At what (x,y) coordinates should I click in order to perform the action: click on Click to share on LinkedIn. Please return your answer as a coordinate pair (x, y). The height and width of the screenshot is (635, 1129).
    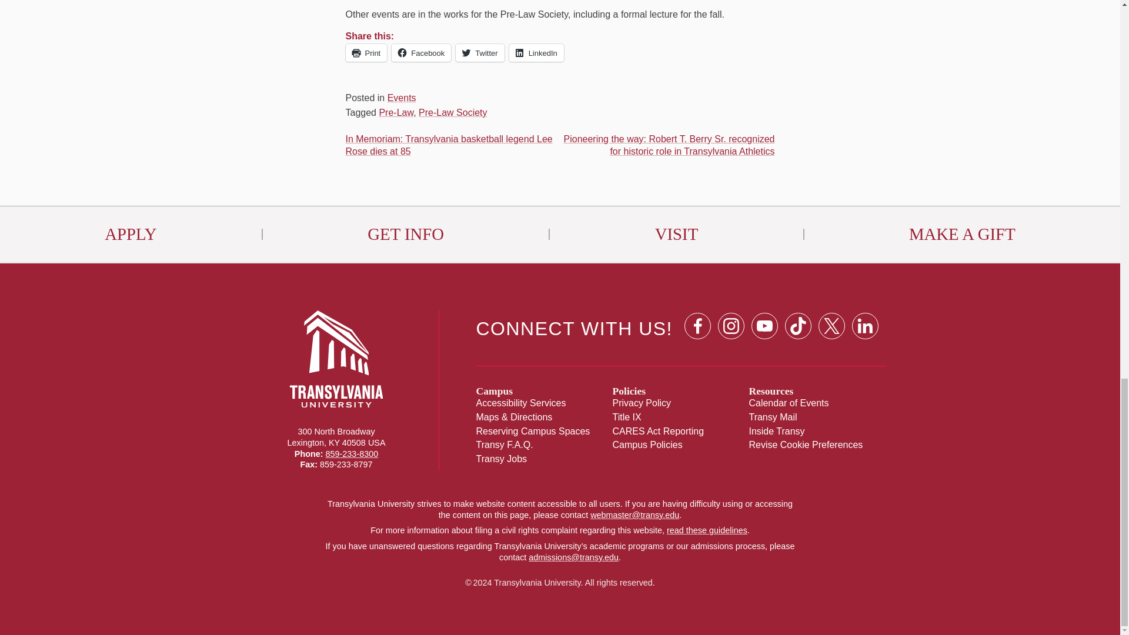
    Looking at the image, I should click on (536, 52).